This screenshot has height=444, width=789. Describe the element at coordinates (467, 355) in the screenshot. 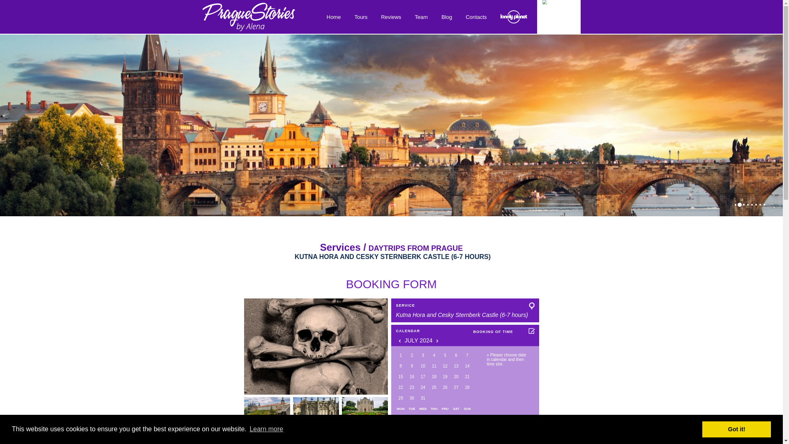

I see `7` at that location.